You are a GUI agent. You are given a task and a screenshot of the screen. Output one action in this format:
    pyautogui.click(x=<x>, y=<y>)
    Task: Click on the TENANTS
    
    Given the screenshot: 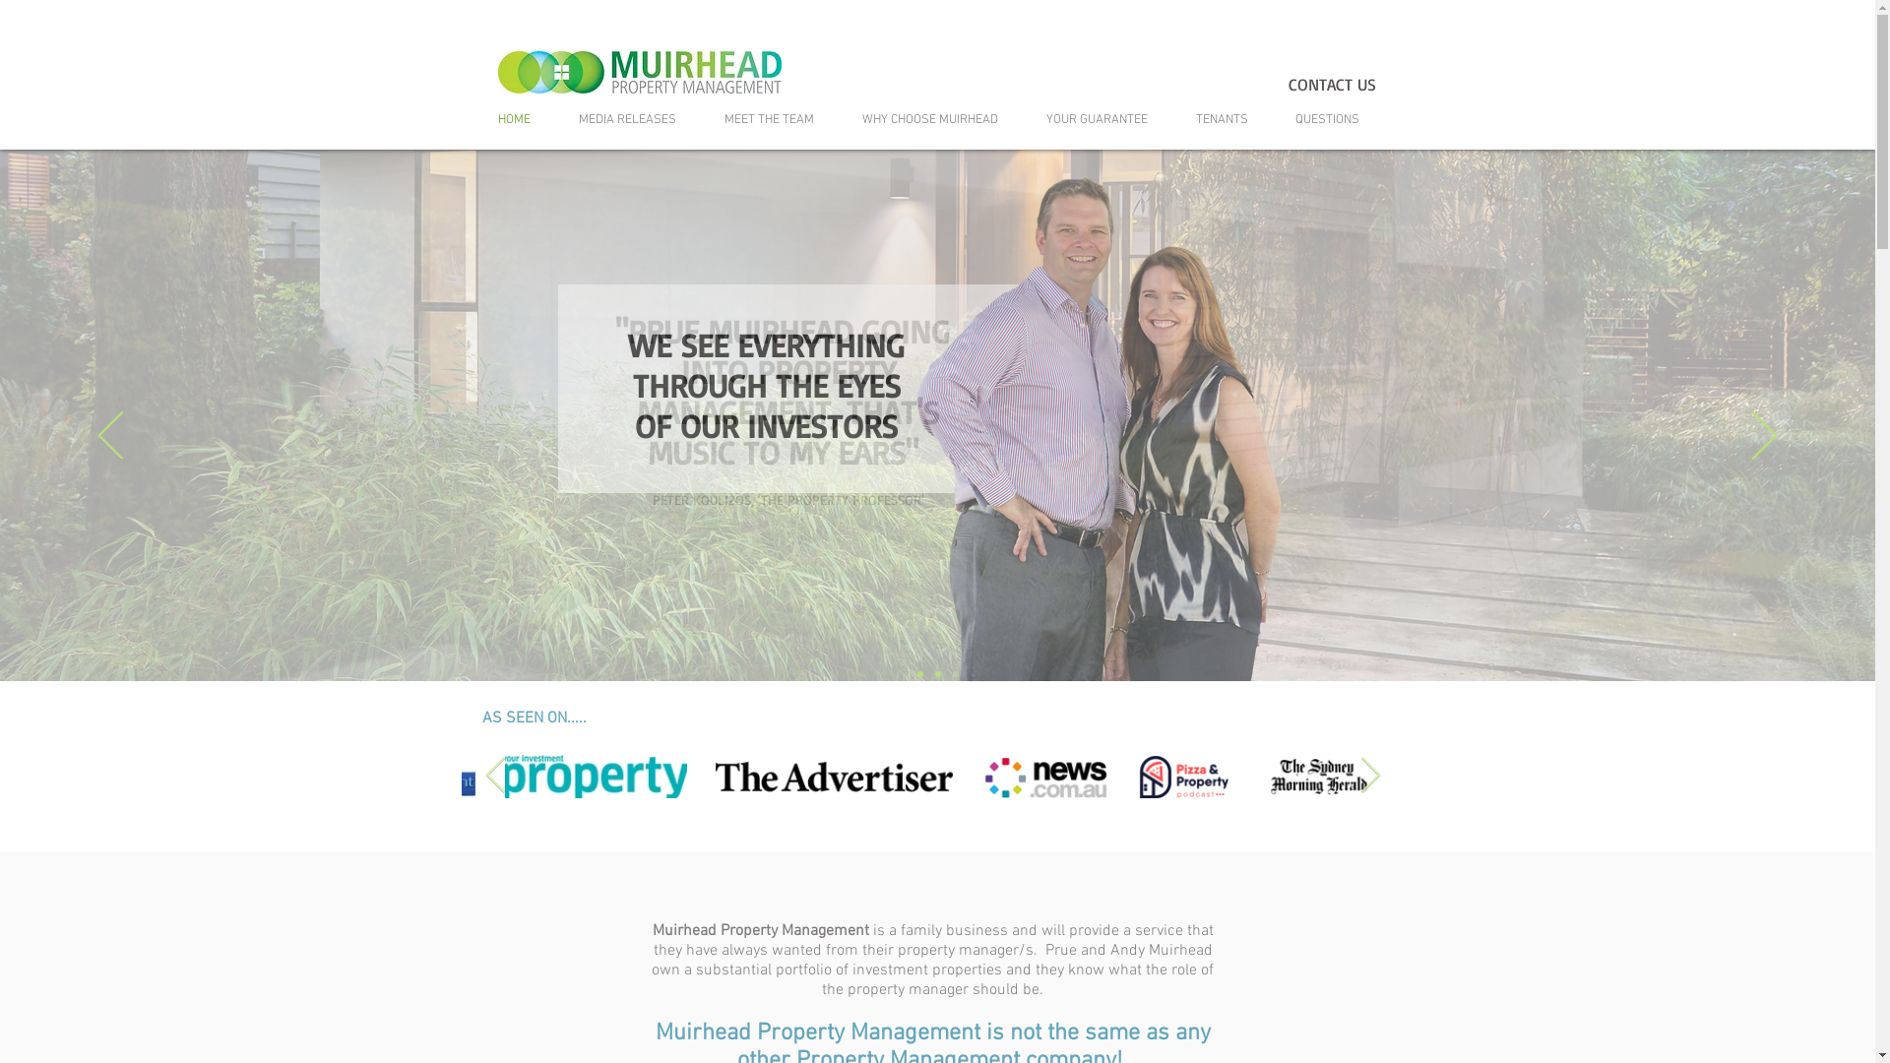 What is the action you would take?
    pyautogui.click(x=1230, y=120)
    